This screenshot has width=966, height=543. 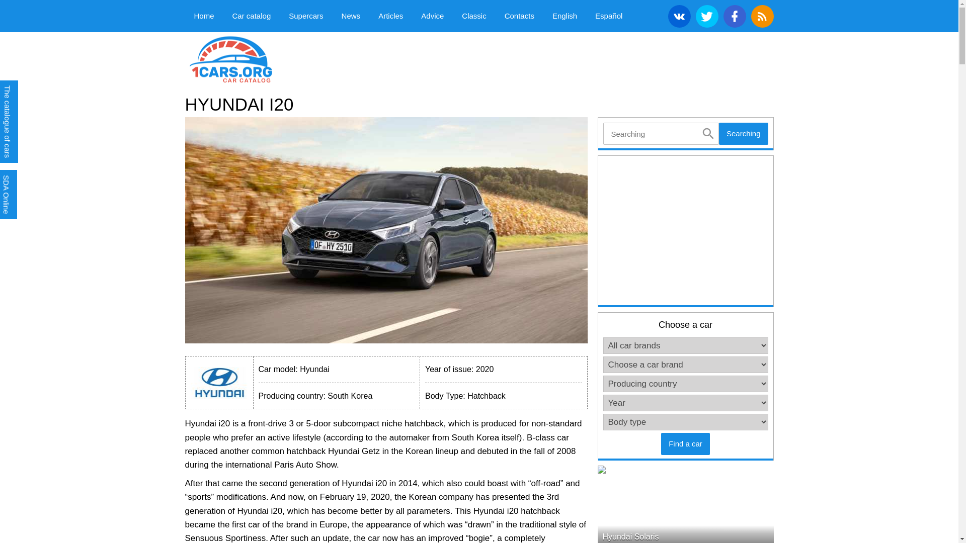 What do you see at coordinates (351, 16) in the screenshot?
I see `News` at bounding box center [351, 16].